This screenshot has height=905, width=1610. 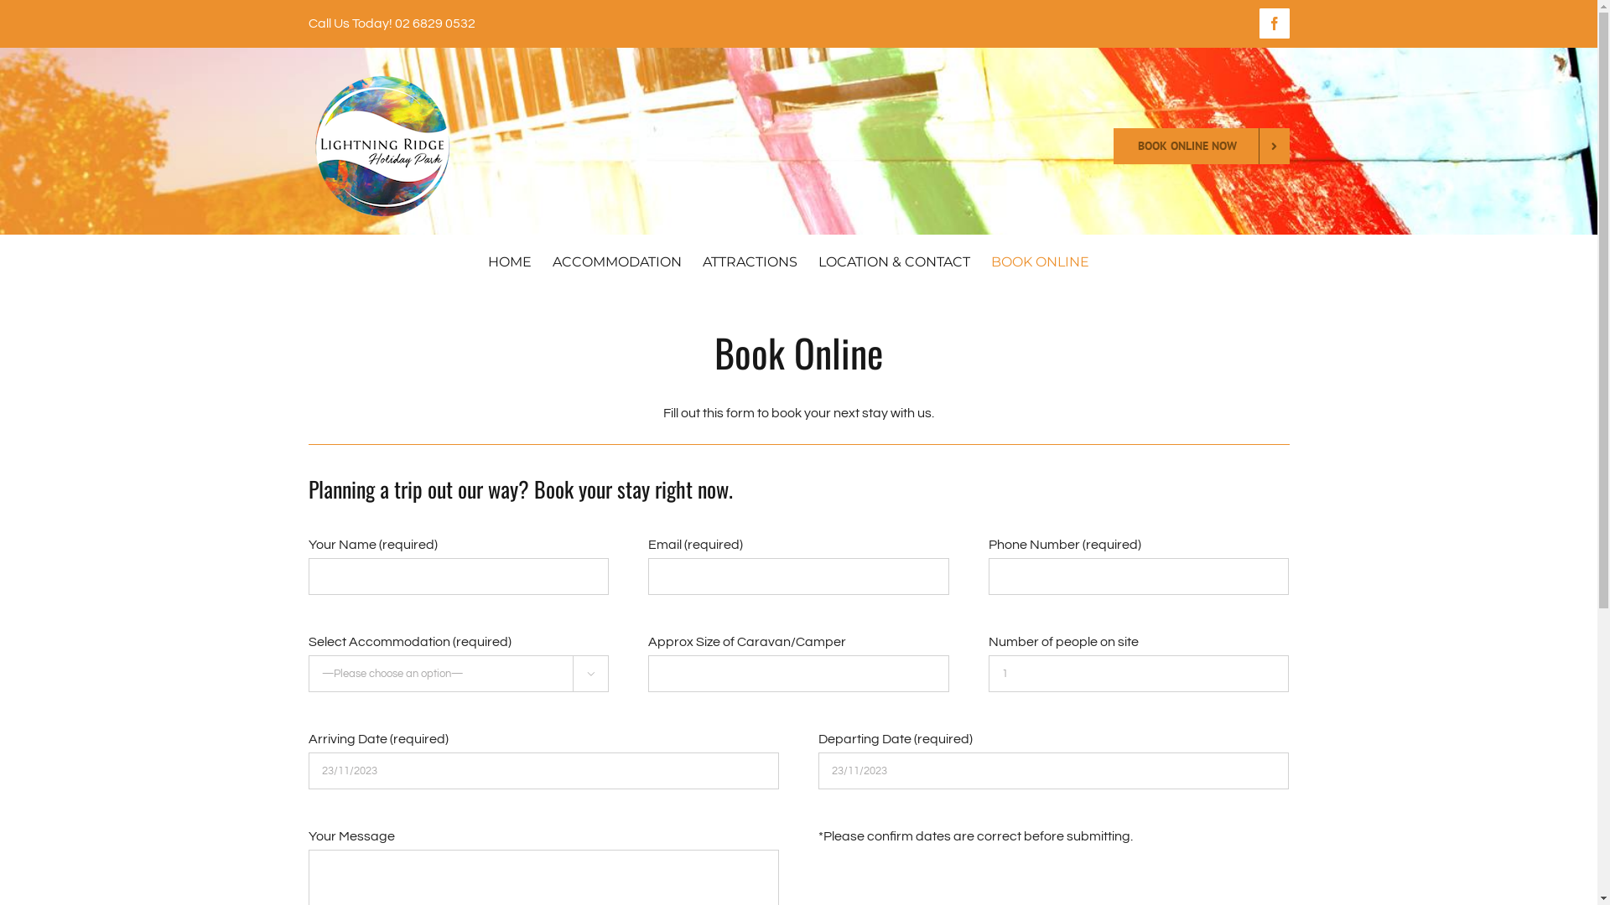 I want to click on ACCOMMODATION, so click(x=616, y=262).